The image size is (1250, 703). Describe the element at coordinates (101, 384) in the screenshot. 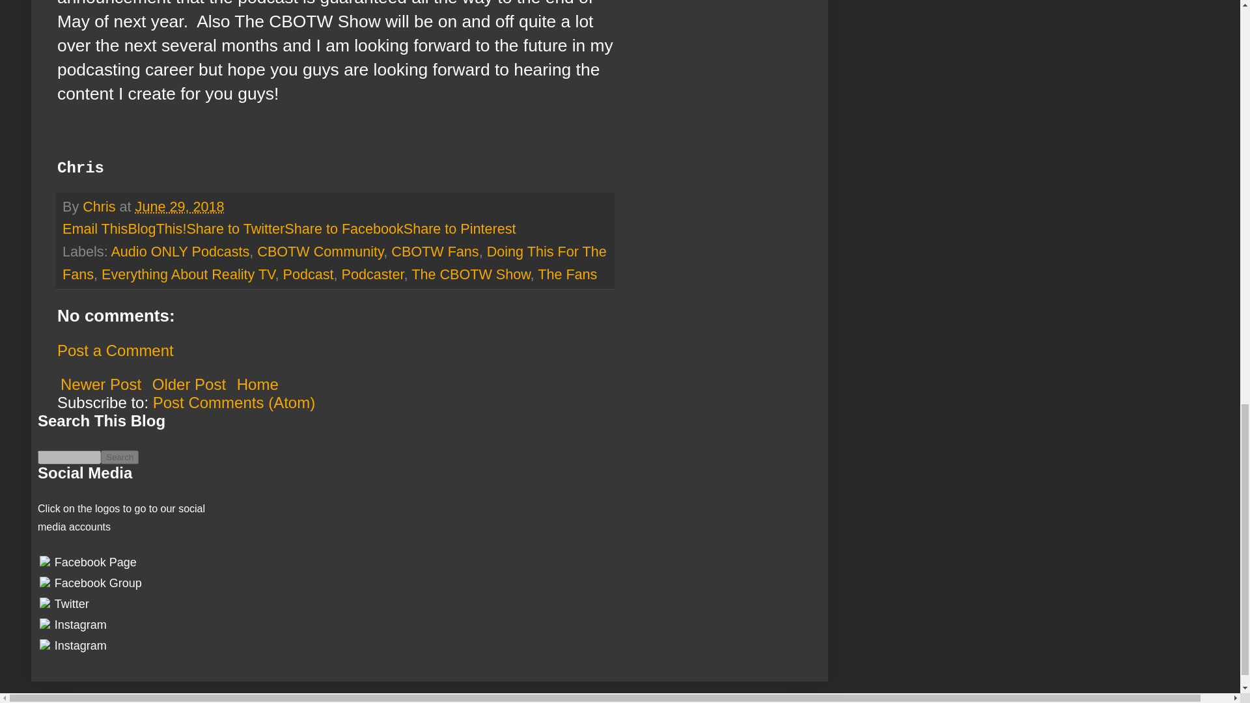

I see `Newer Post` at that location.